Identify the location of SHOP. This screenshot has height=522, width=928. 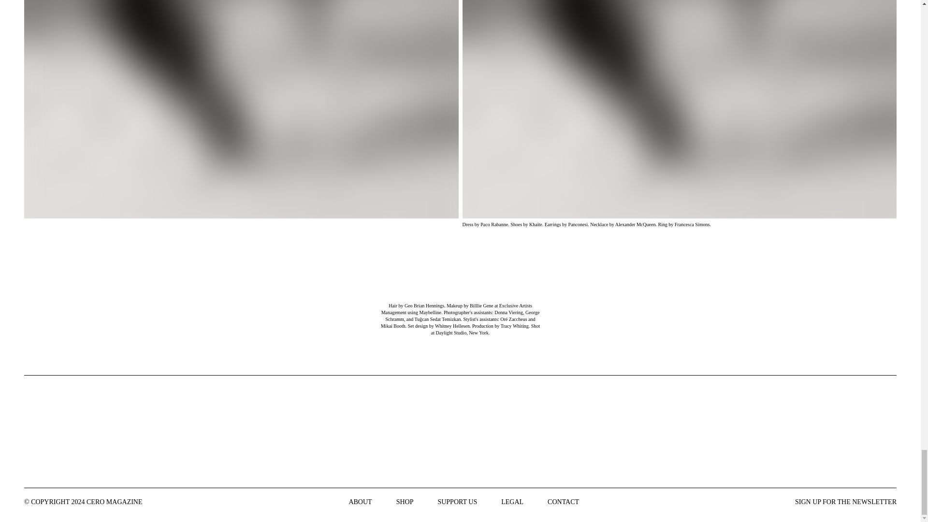
(405, 502).